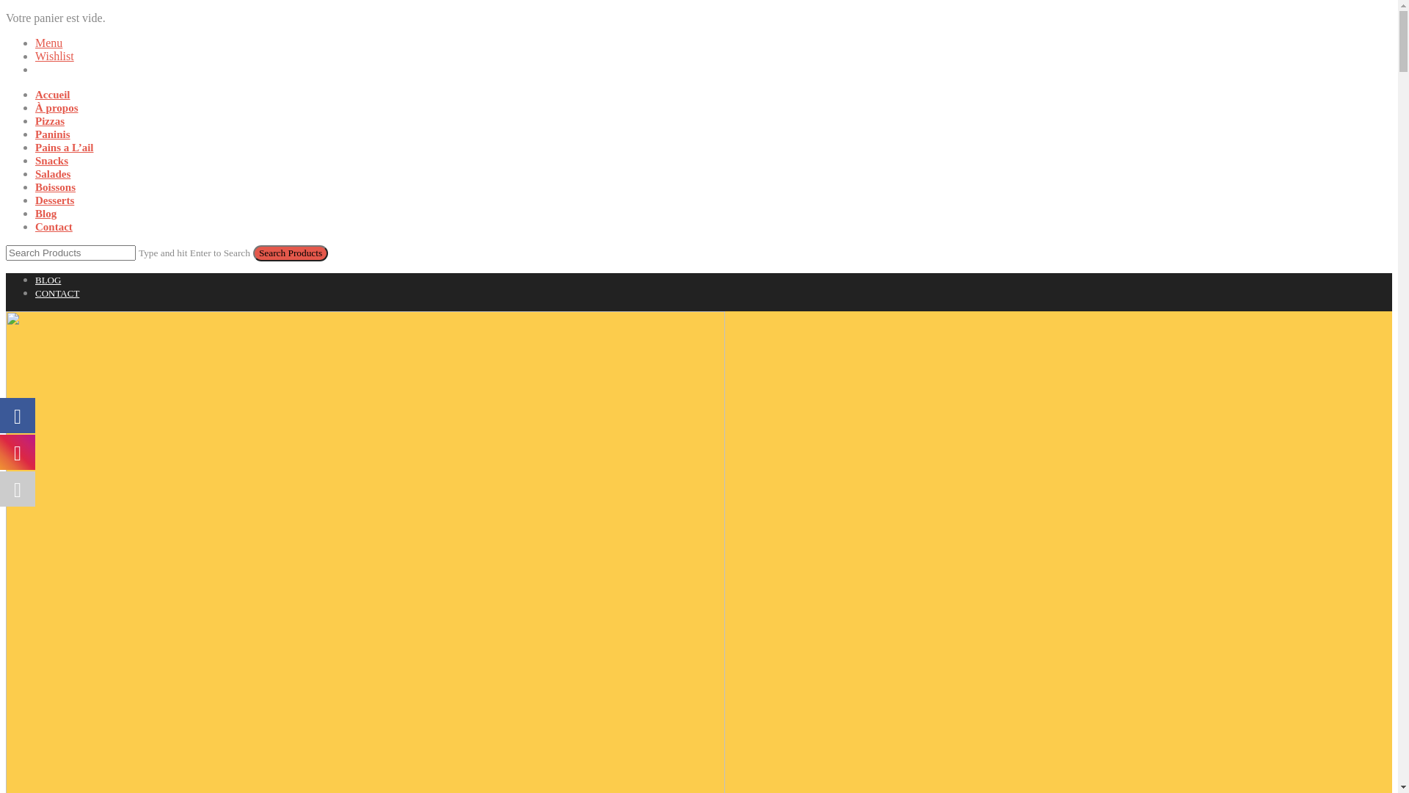  I want to click on Desserts, so click(54, 200).